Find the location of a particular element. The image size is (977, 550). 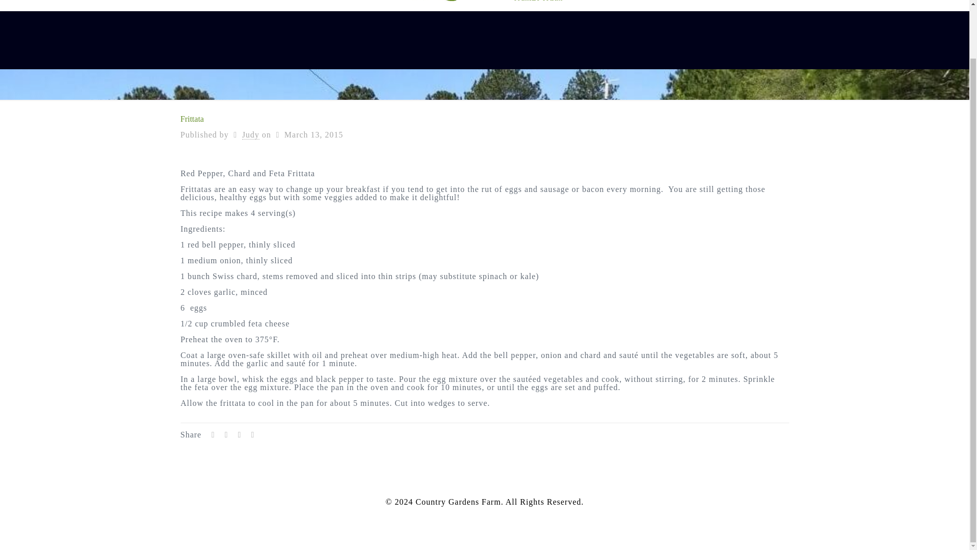

Instagram is located at coordinates (495, 515).